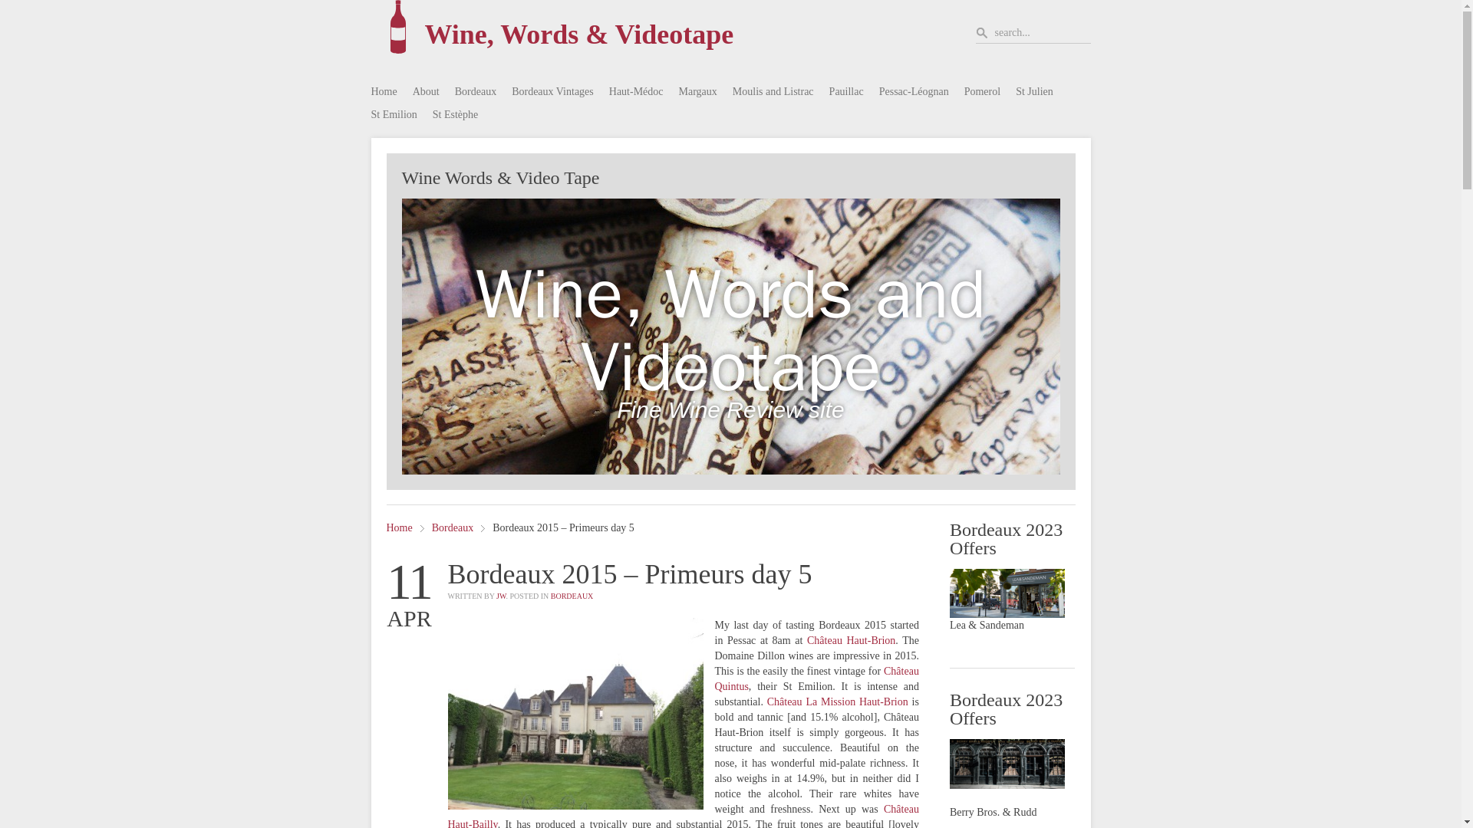 This screenshot has width=1473, height=828. I want to click on Bordeaux, so click(476, 92).